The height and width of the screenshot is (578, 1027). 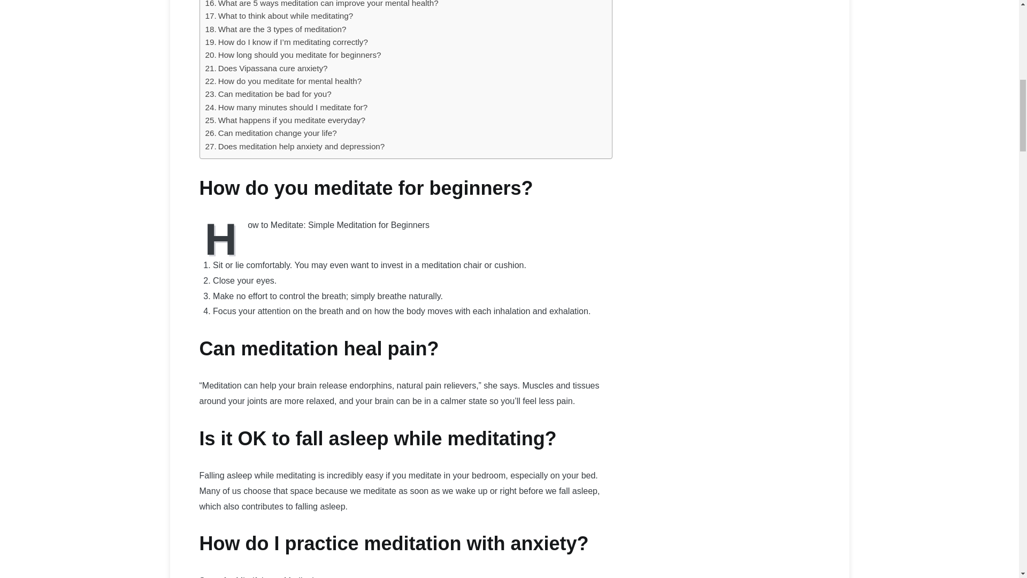 What do you see at coordinates (276, 29) in the screenshot?
I see `What are the 3 types of meditation?` at bounding box center [276, 29].